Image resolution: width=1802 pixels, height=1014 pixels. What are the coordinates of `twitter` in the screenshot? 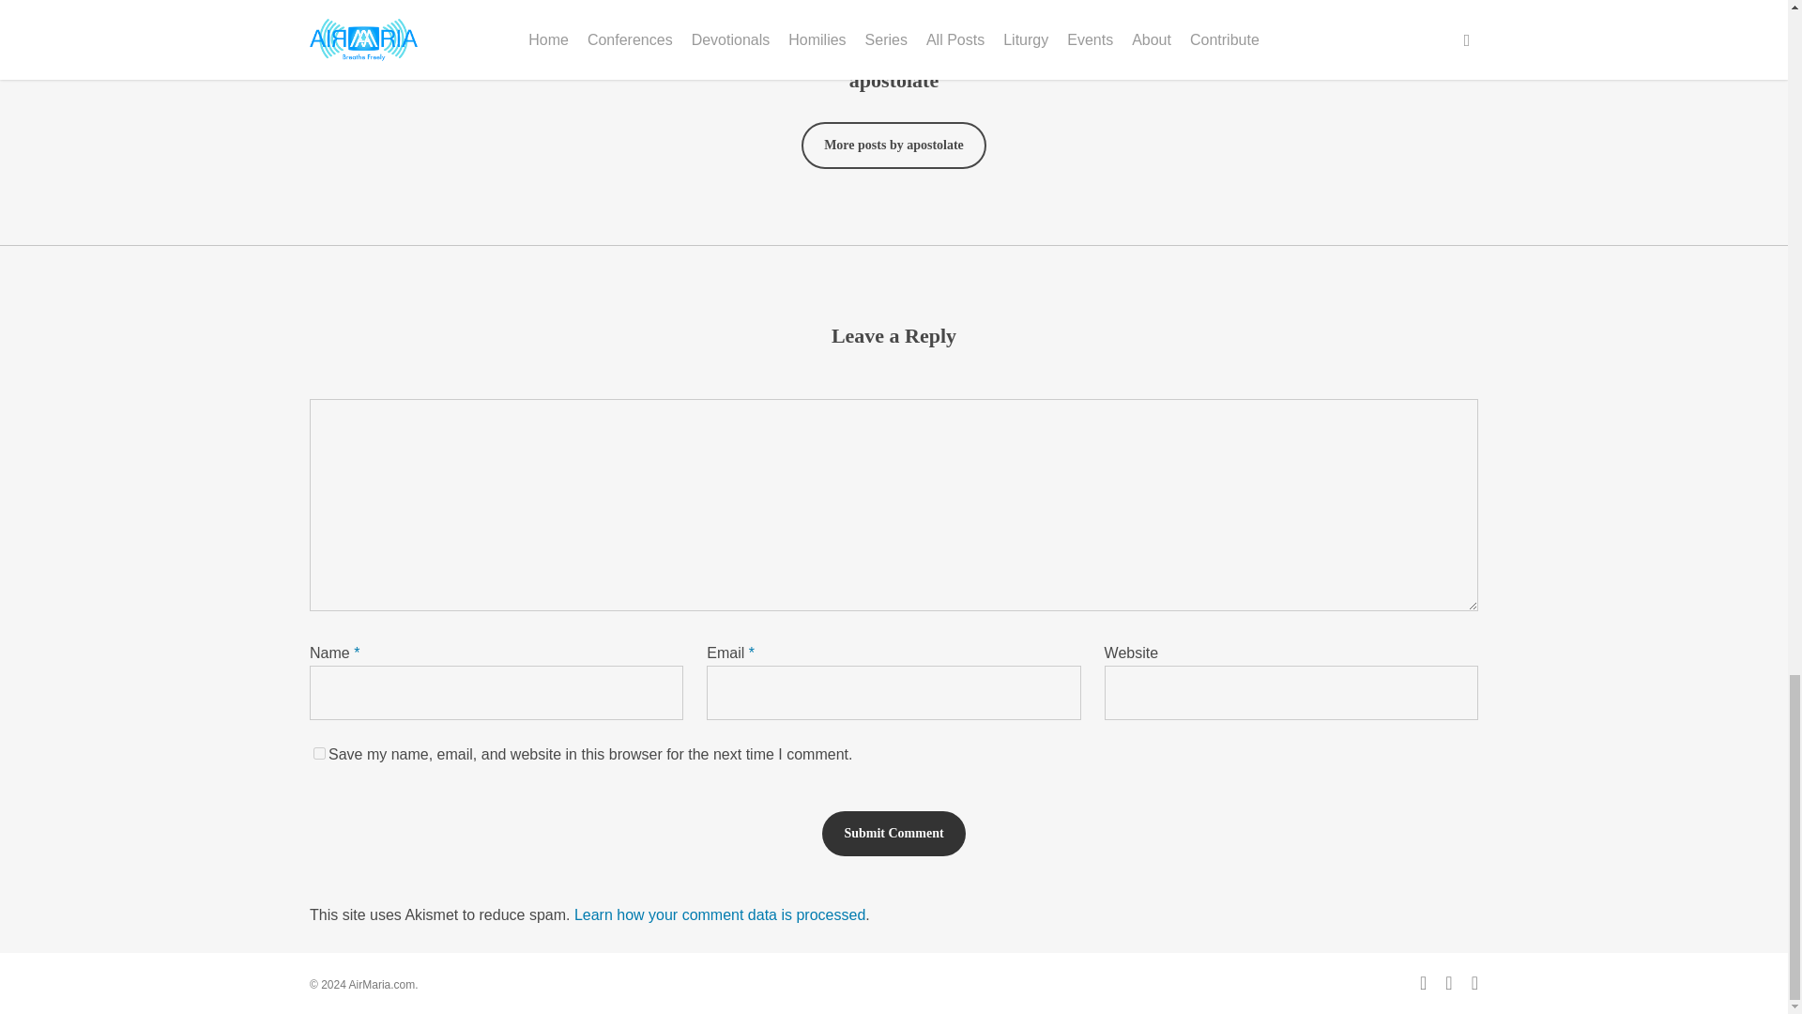 It's located at (1423, 982).